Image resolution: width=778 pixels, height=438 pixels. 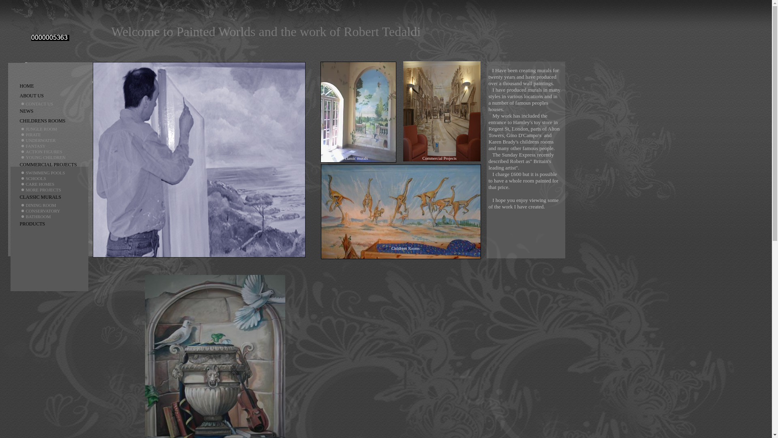 What do you see at coordinates (53, 111) in the screenshot?
I see `NEWS` at bounding box center [53, 111].